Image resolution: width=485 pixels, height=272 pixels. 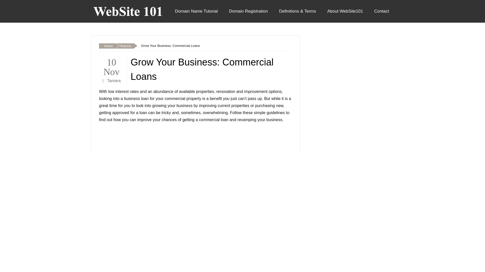 I want to click on Contact, so click(x=381, y=11).